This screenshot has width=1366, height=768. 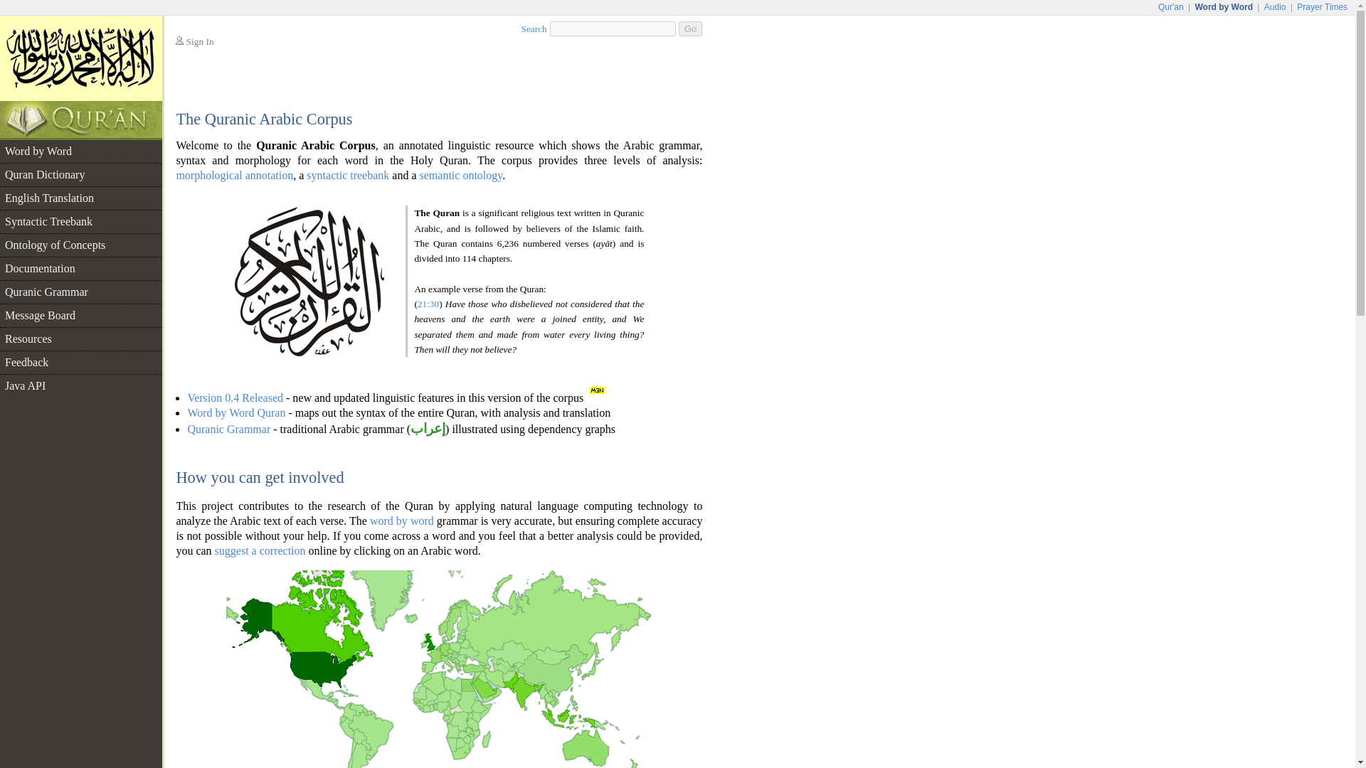 I want to click on Search, so click(x=534, y=28).